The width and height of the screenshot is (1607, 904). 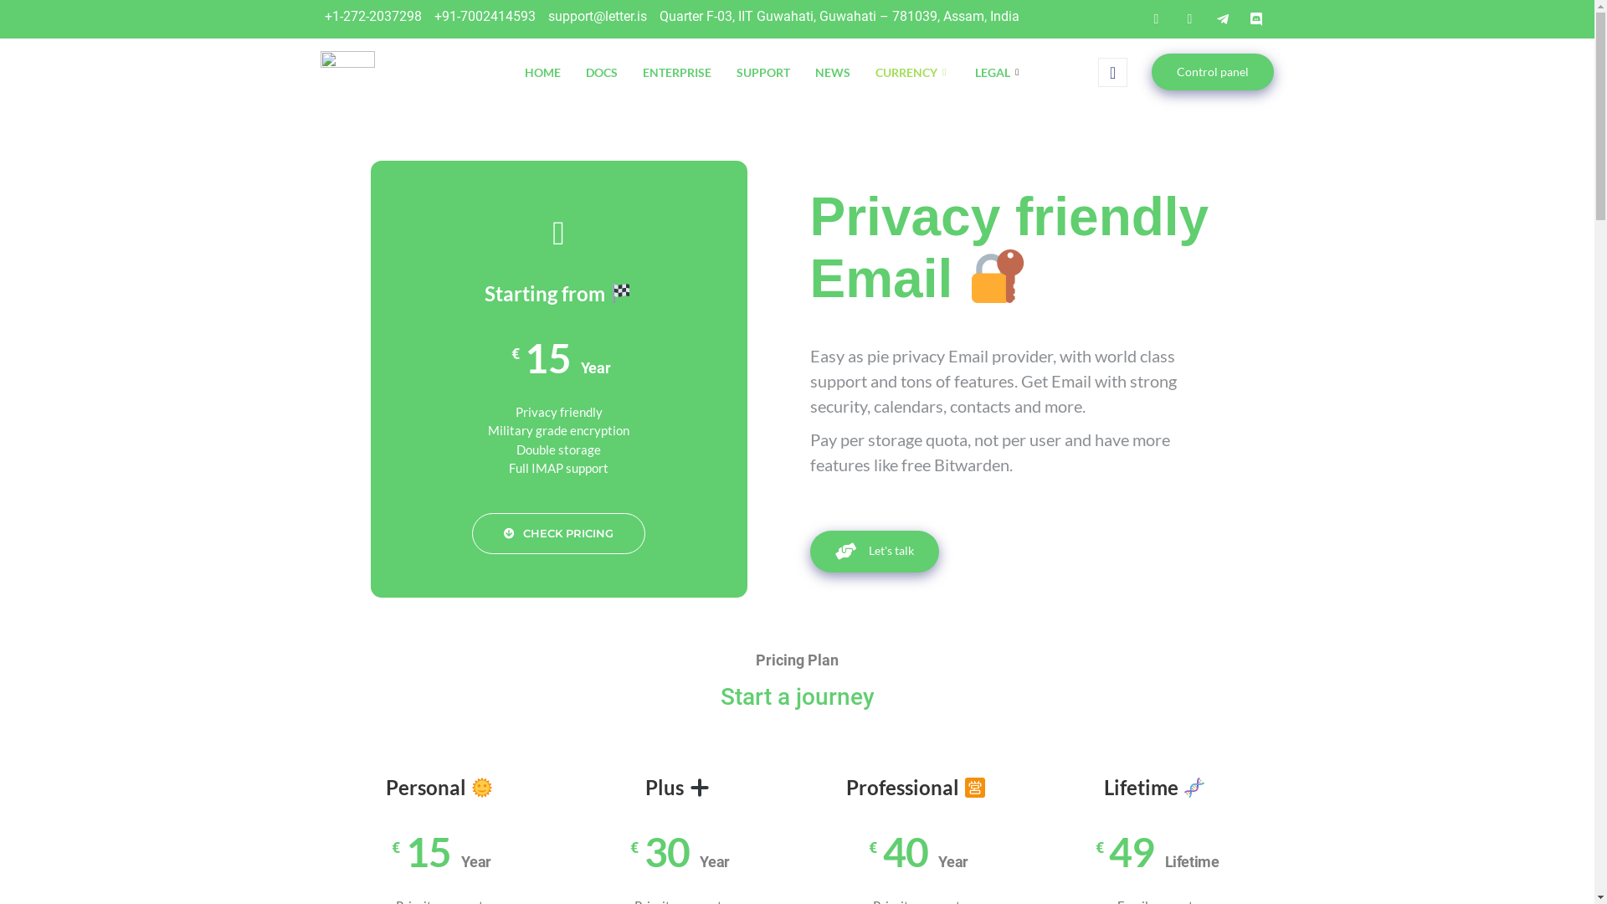 What do you see at coordinates (875, 552) in the screenshot?
I see `Let's talk` at bounding box center [875, 552].